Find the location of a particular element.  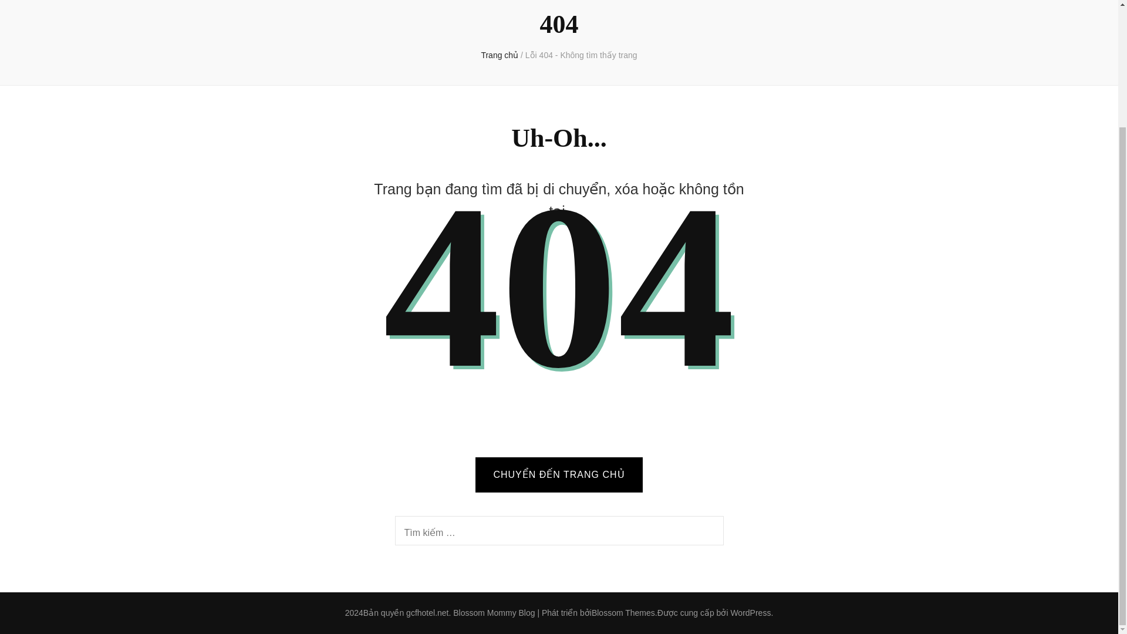

WordPress is located at coordinates (750, 612).